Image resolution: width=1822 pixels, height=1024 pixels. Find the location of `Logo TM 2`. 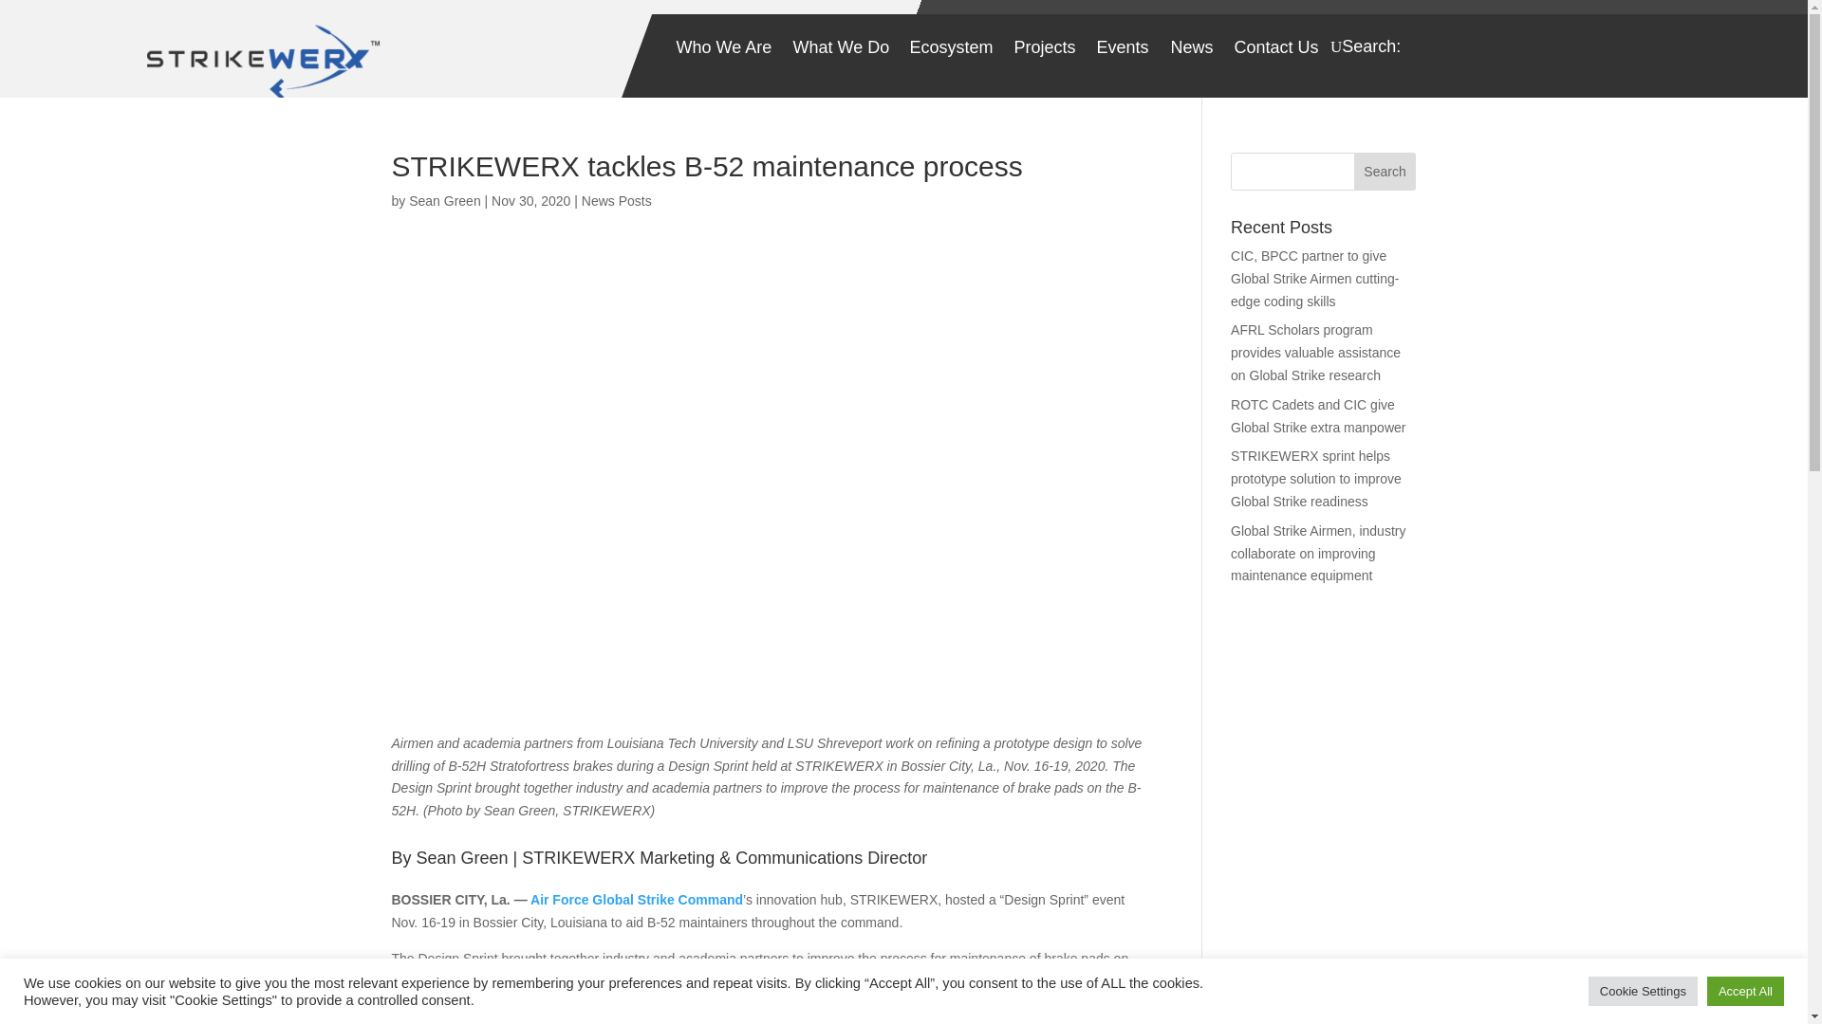

Logo TM 2 is located at coordinates (268, 58).